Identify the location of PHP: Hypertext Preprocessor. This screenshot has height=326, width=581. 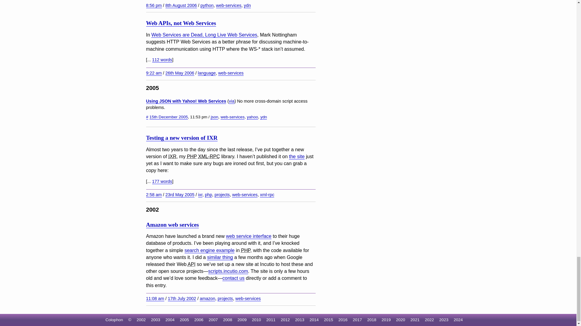
(246, 250).